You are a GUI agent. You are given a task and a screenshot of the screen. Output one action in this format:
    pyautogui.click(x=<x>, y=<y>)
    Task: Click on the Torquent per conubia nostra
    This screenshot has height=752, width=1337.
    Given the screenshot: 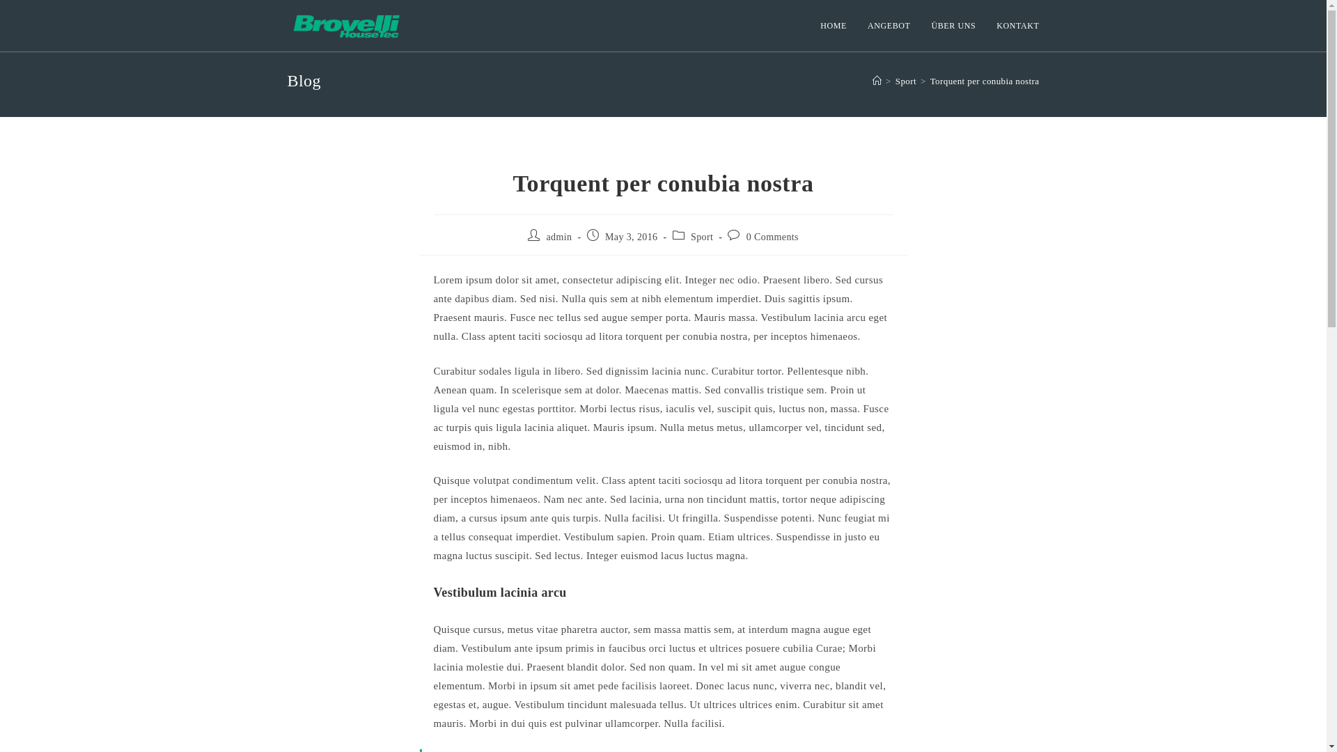 What is the action you would take?
    pyautogui.click(x=985, y=81)
    